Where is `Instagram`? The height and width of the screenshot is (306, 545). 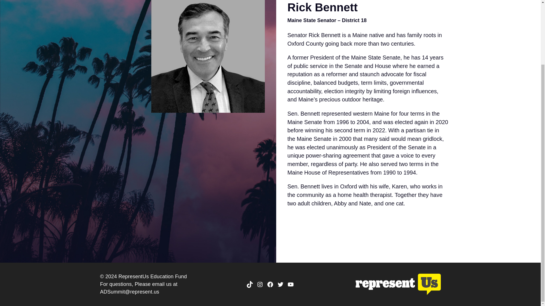
Instagram is located at coordinates (260, 284).